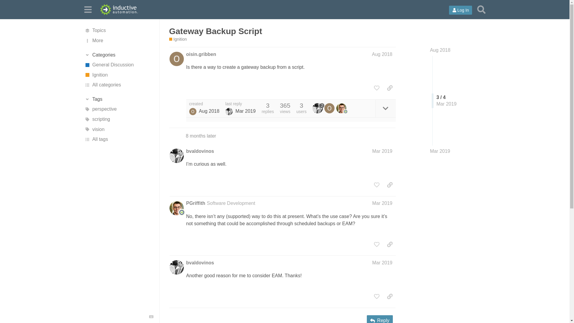 The height and width of the screenshot is (323, 574). Describe the element at coordinates (119, 129) in the screenshot. I see `vision` at that location.